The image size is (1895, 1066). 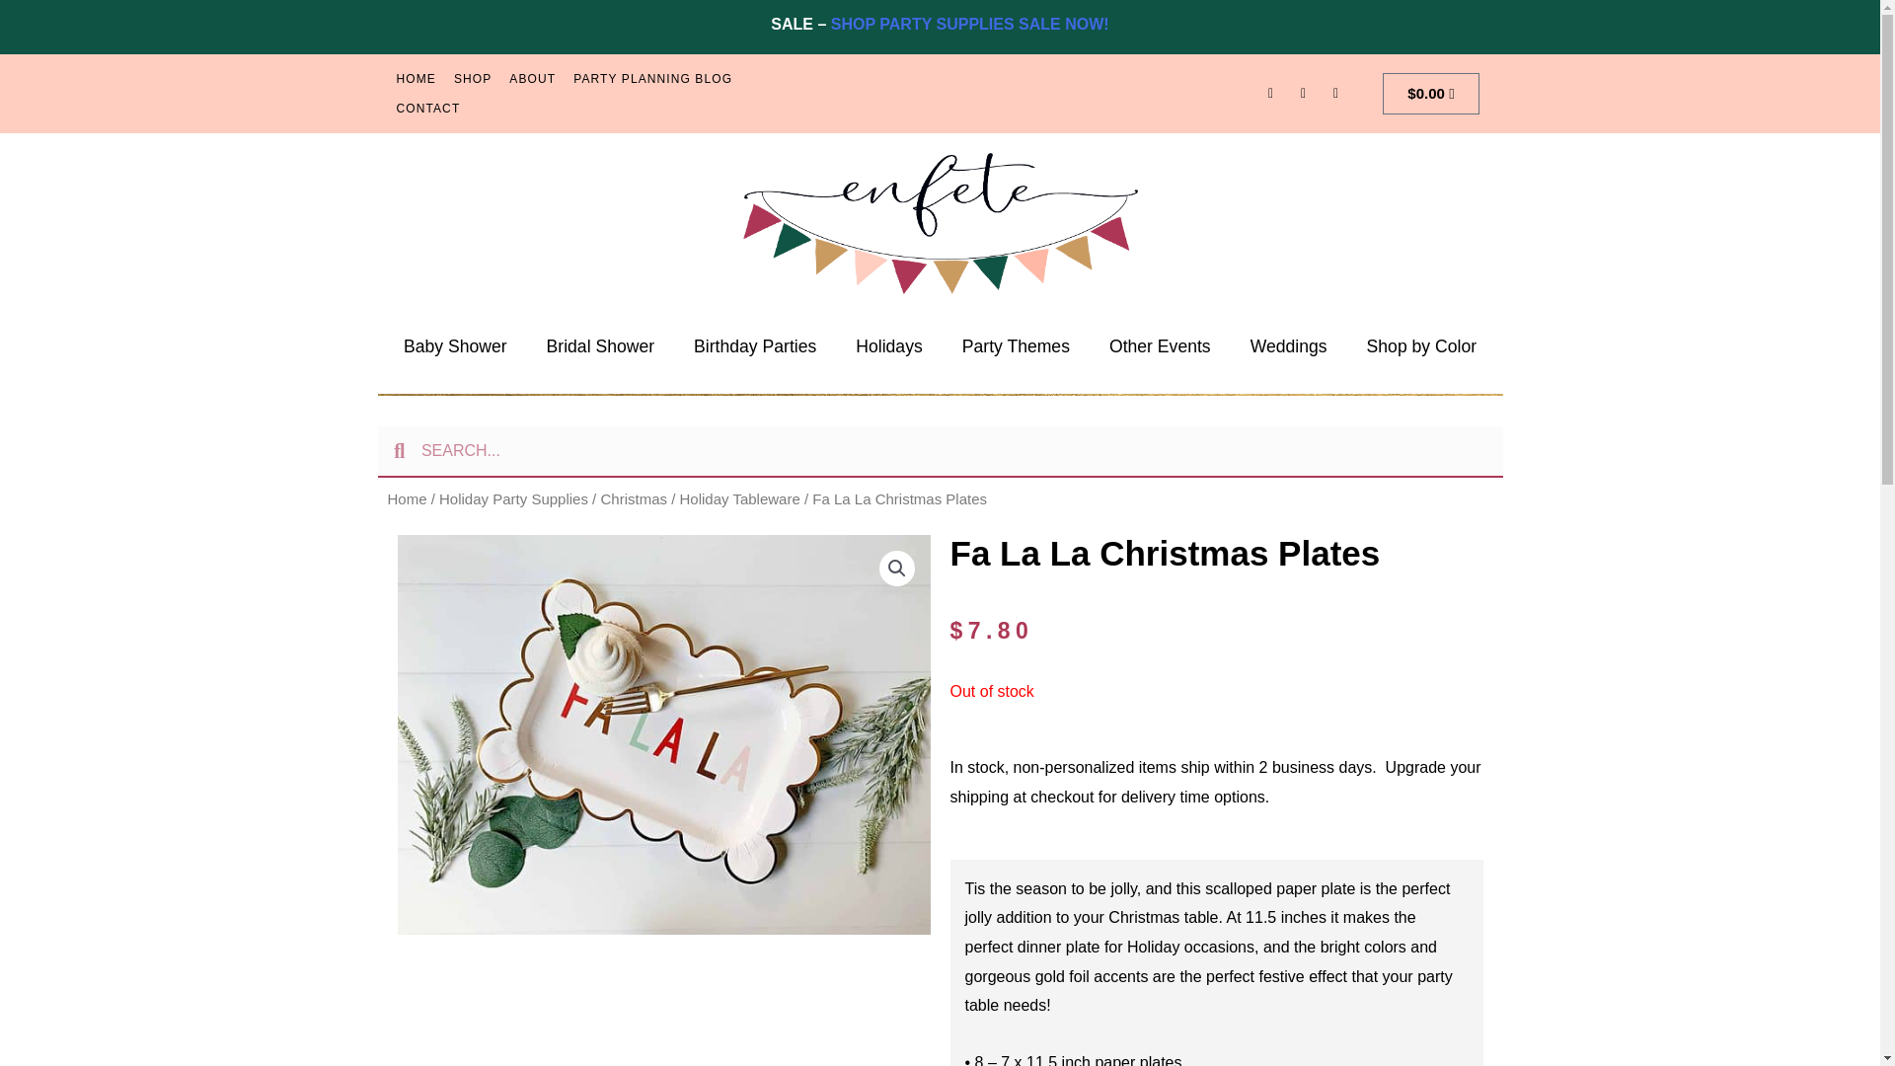 I want to click on SHOP, so click(x=472, y=79).